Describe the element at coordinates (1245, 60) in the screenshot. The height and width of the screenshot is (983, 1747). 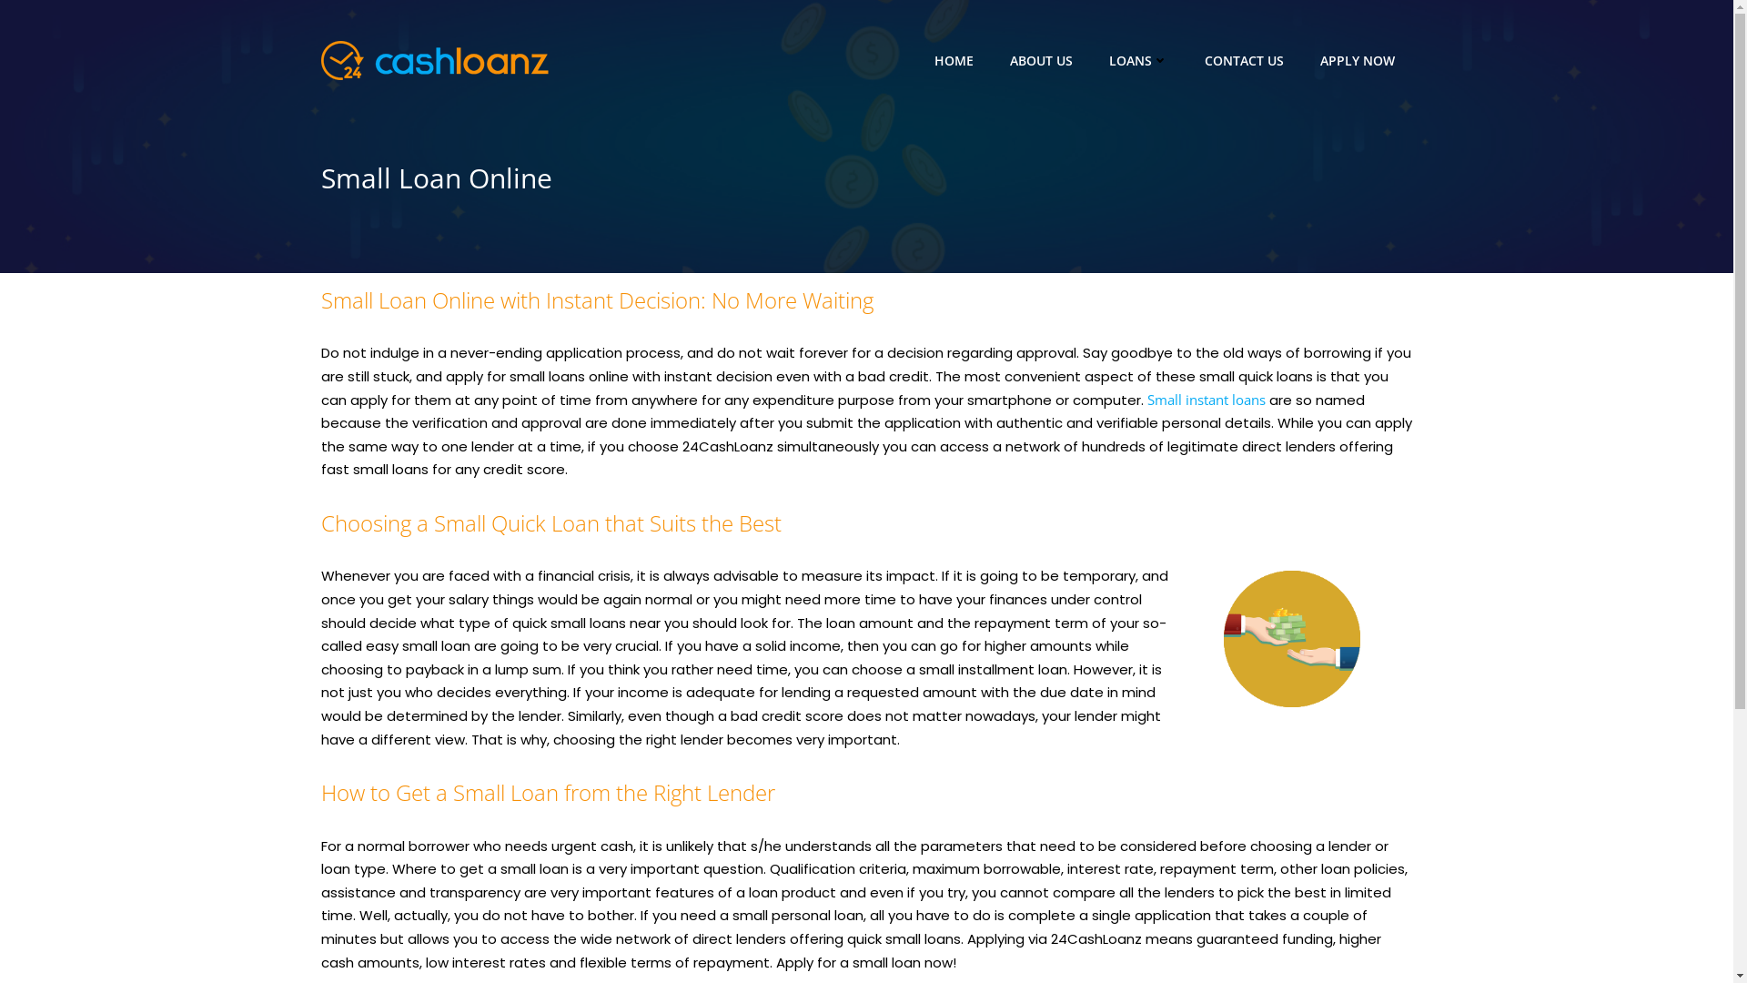
I see `CONTACT US` at that location.